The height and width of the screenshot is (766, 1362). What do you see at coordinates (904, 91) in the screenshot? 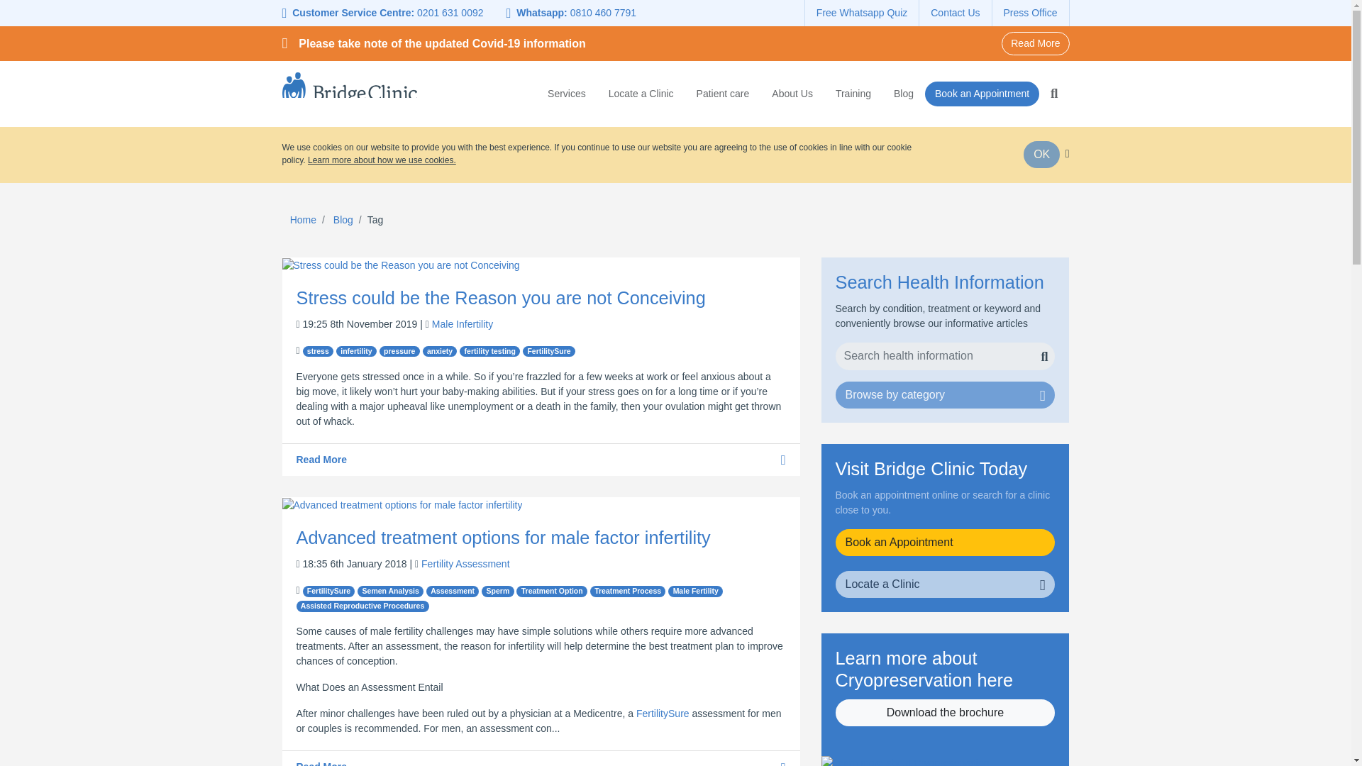
I see `Blog` at bounding box center [904, 91].